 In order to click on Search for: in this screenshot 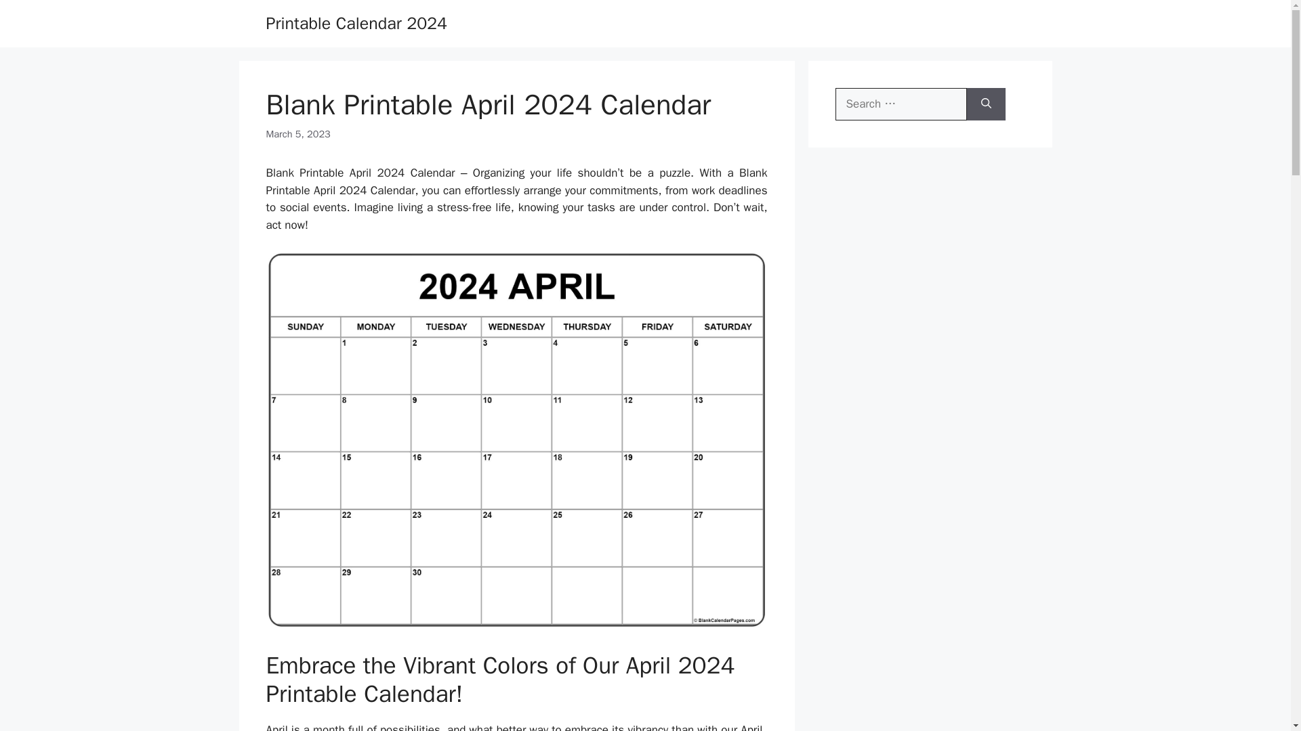, I will do `click(901, 104)`.